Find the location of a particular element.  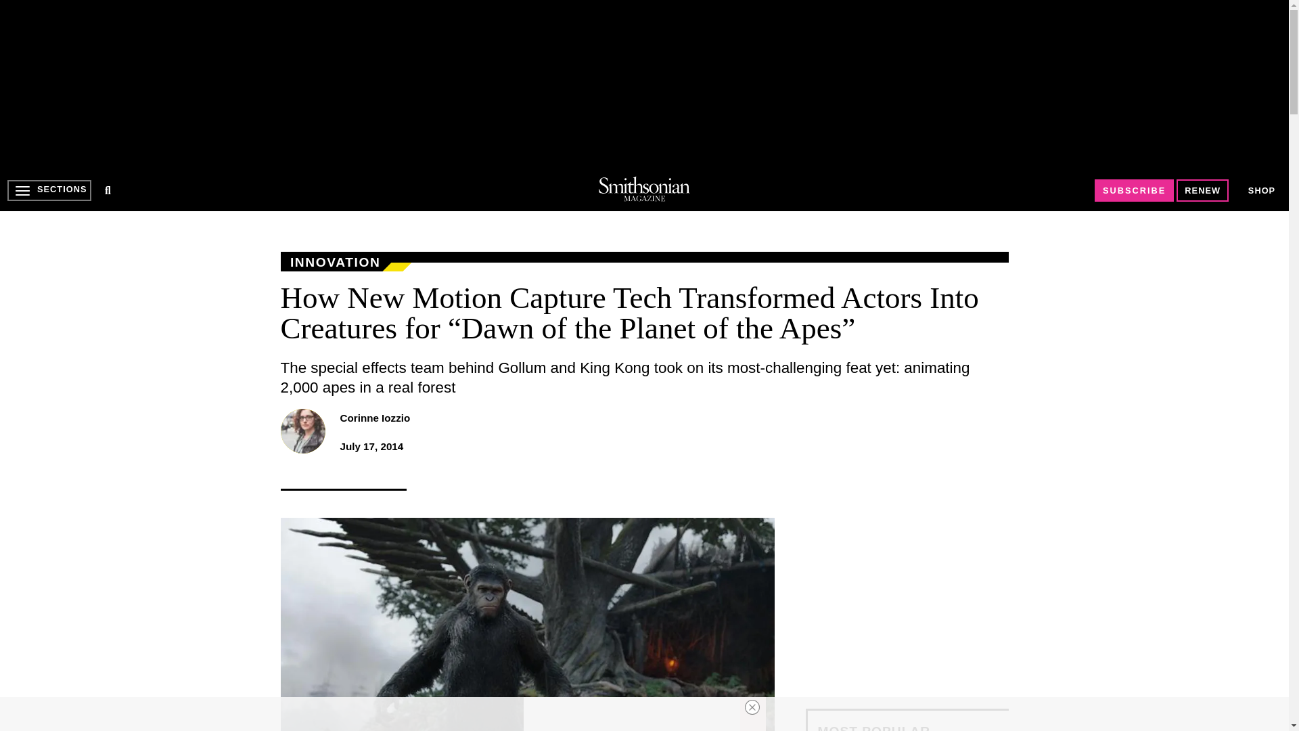

3rd party ad content is located at coordinates (632, 714).